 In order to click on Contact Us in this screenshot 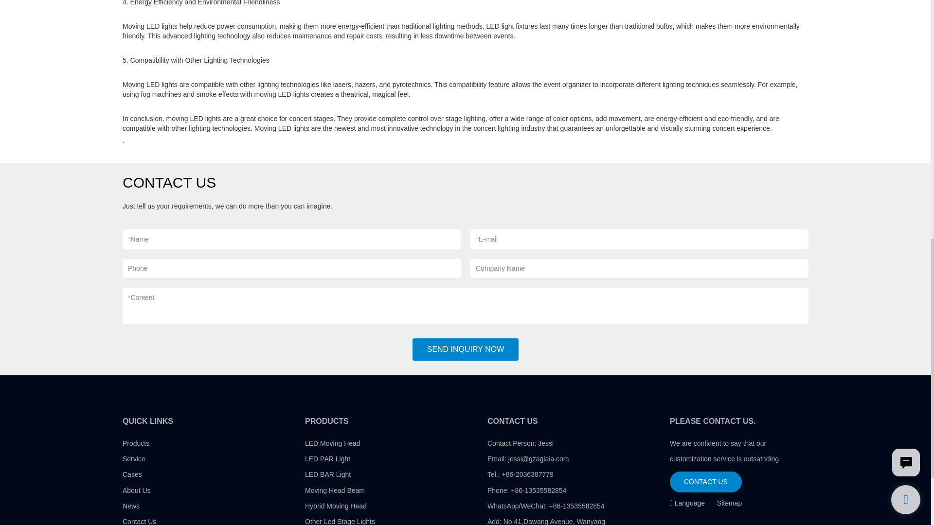, I will do `click(139, 521)`.